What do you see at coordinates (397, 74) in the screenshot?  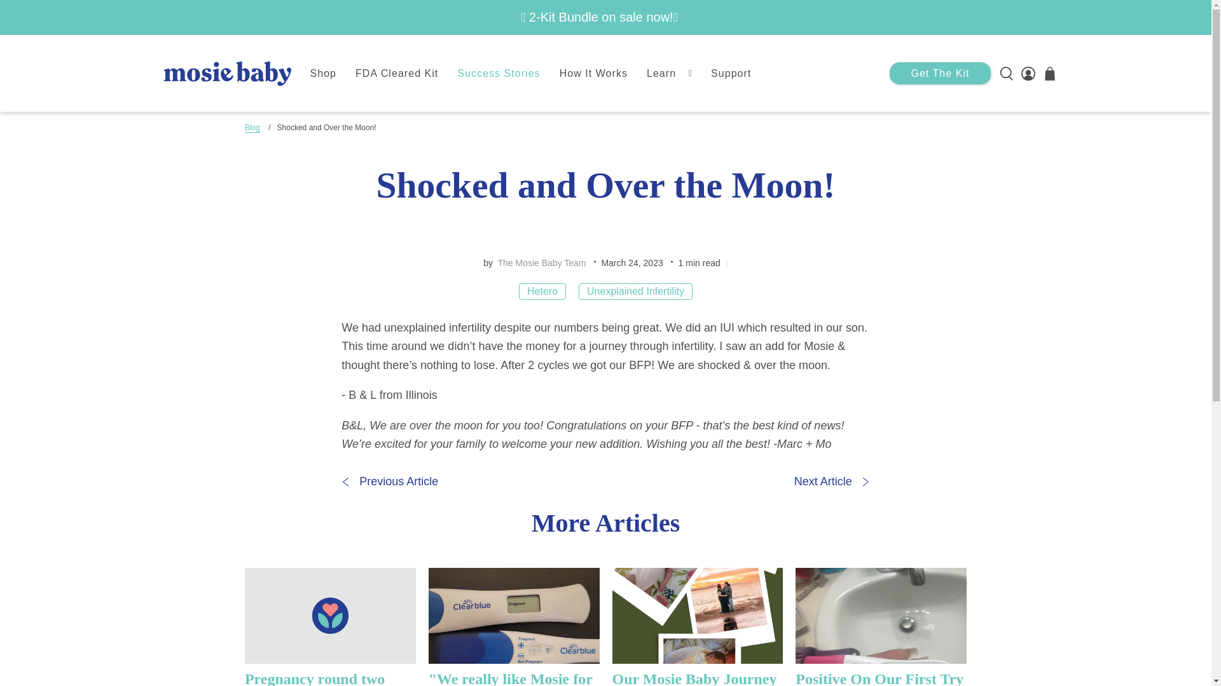 I see `FDA Cleared Kit` at bounding box center [397, 74].